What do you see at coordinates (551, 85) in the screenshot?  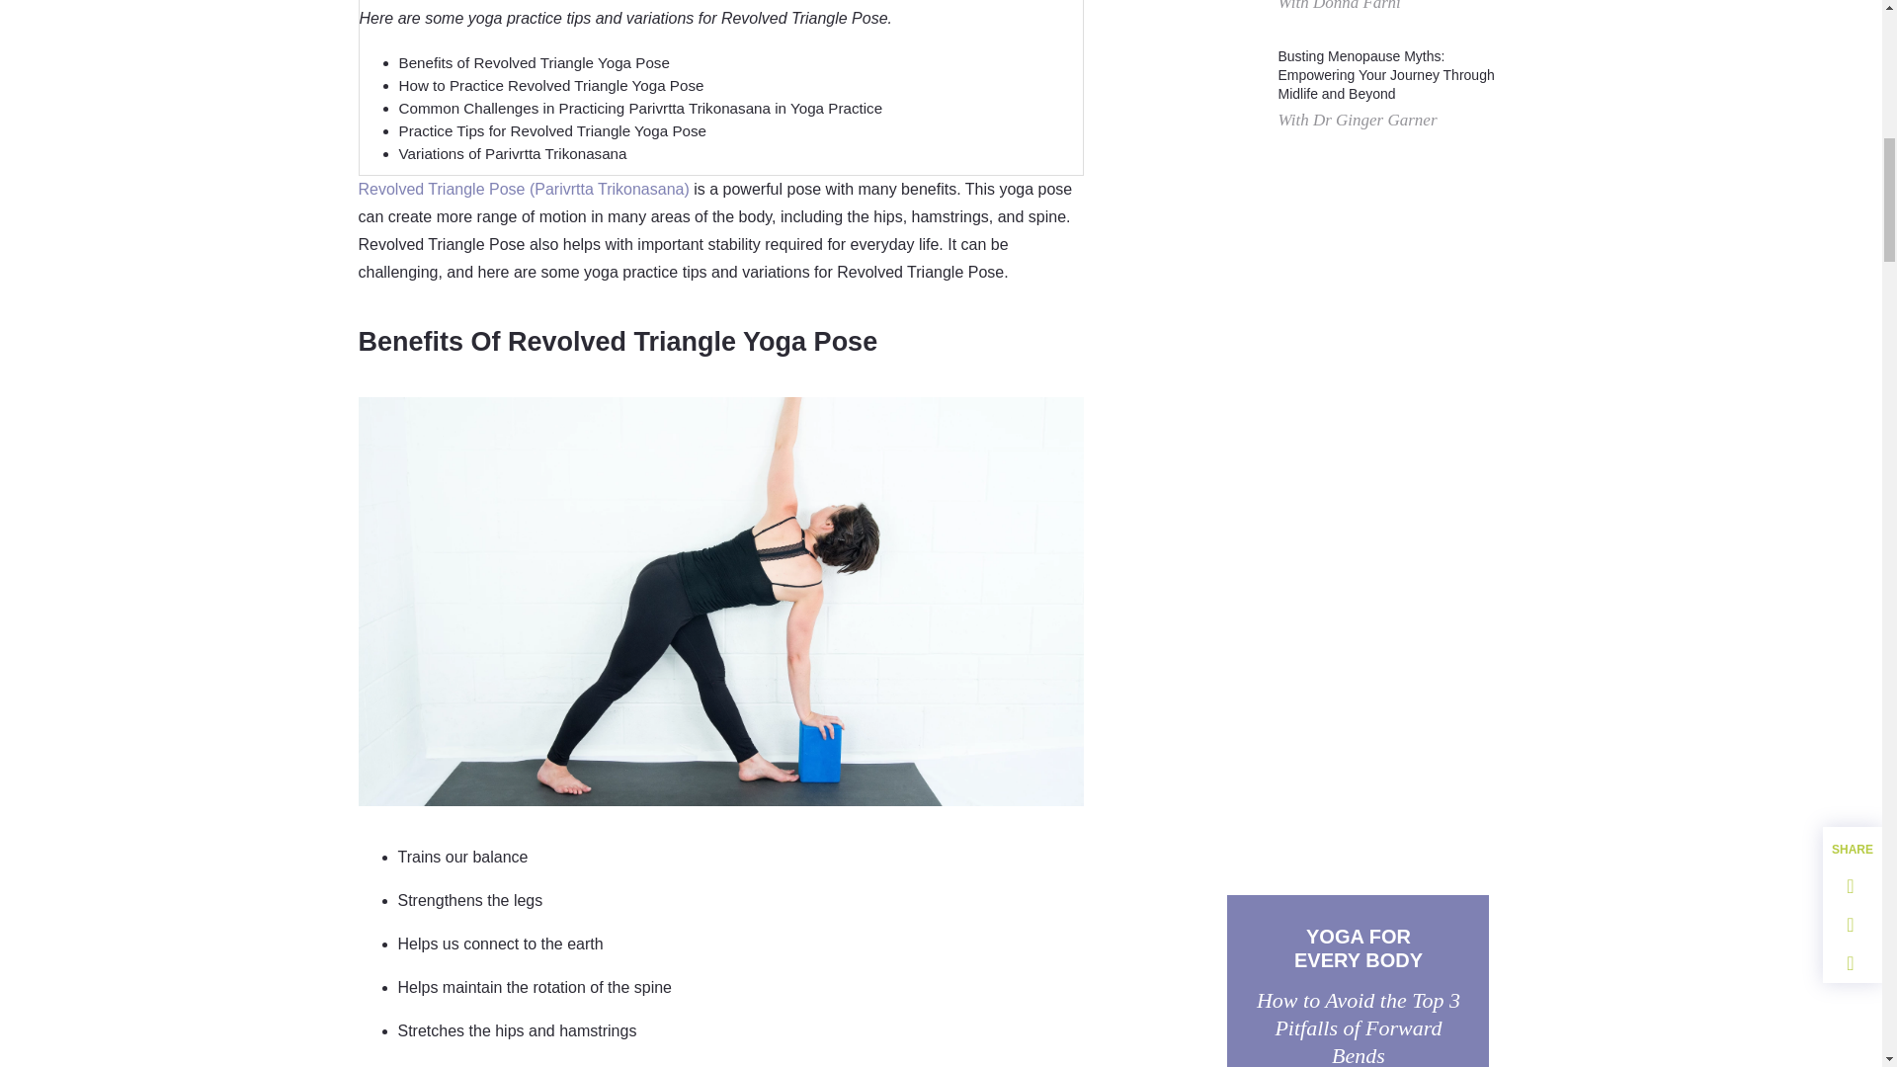 I see `How to Practice Revolved Triangle Yoga Pose` at bounding box center [551, 85].